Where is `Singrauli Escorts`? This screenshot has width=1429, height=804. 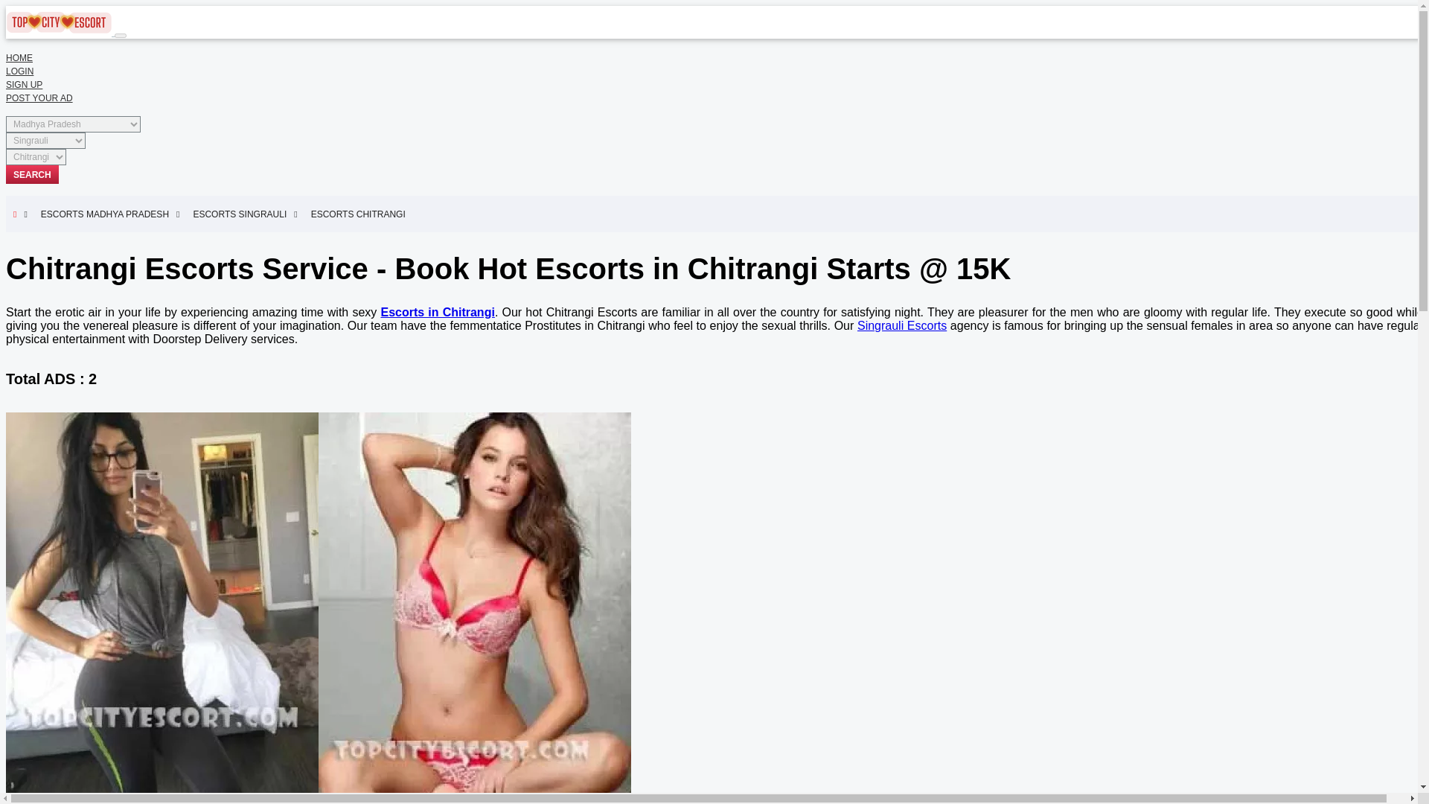
Singrauli Escorts is located at coordinates (902, 325).